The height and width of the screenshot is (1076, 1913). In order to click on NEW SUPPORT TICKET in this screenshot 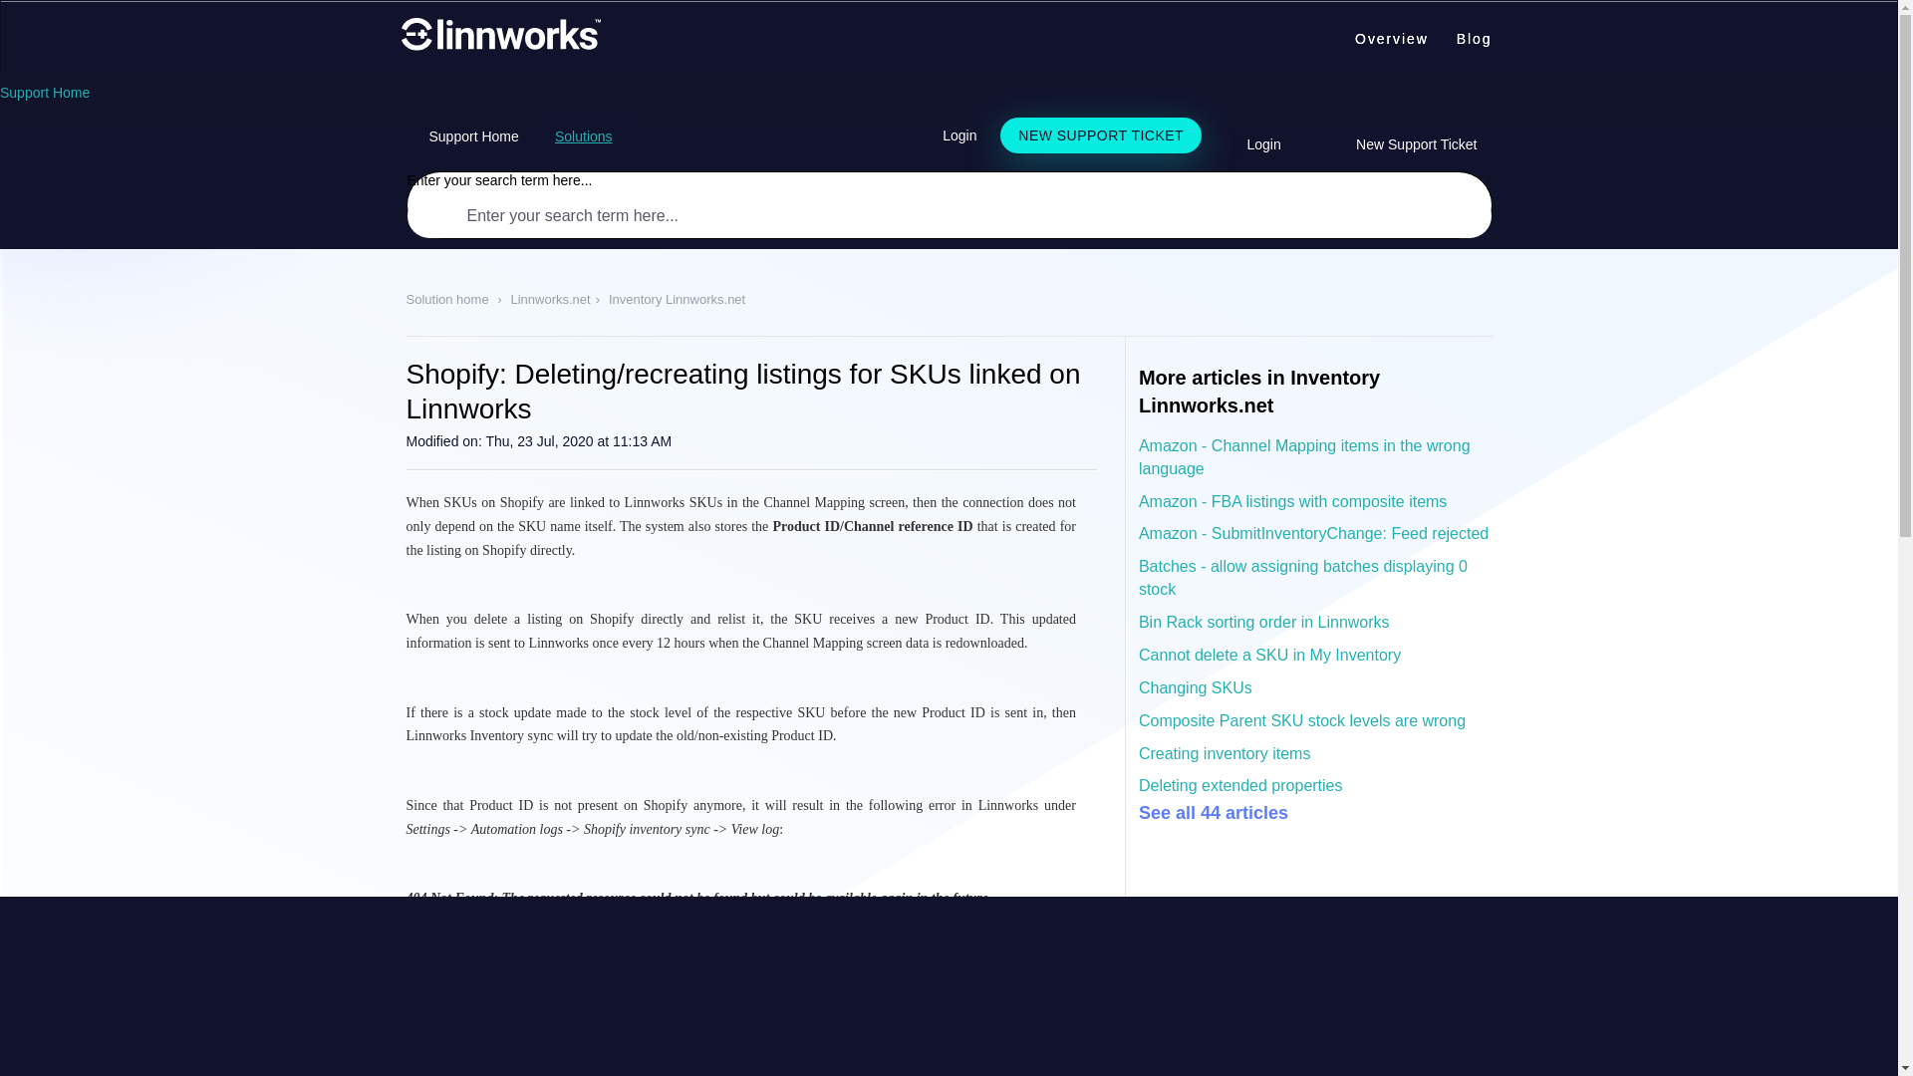, I will do `click(1100, 135)`.